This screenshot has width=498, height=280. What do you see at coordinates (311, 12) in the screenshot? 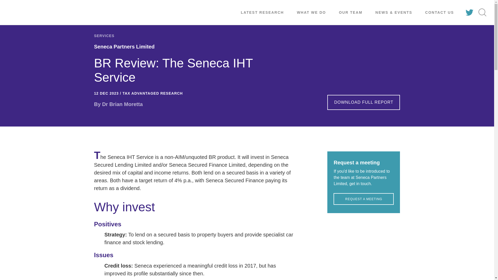
I see `WHAT WE DO` at bounding box center [311, 12].